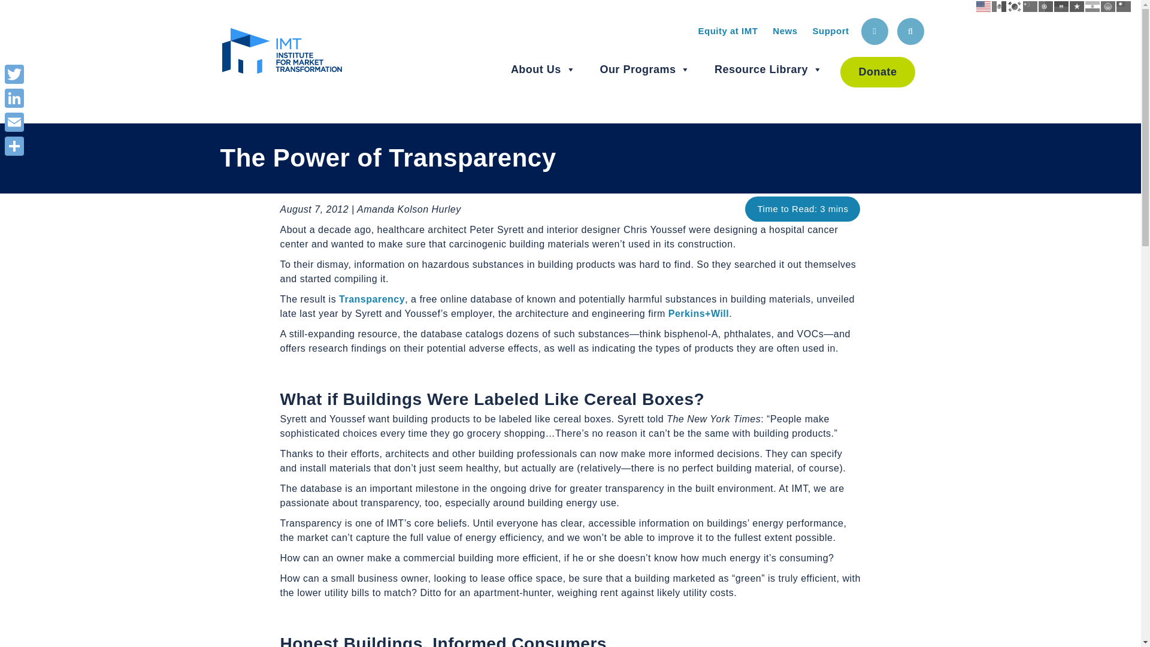 The width and height of the screenshot is (1150, 647). What do you see at coordinates (830, 31) in the screenshot?
I see `Support` at bounding box center [830, 31].